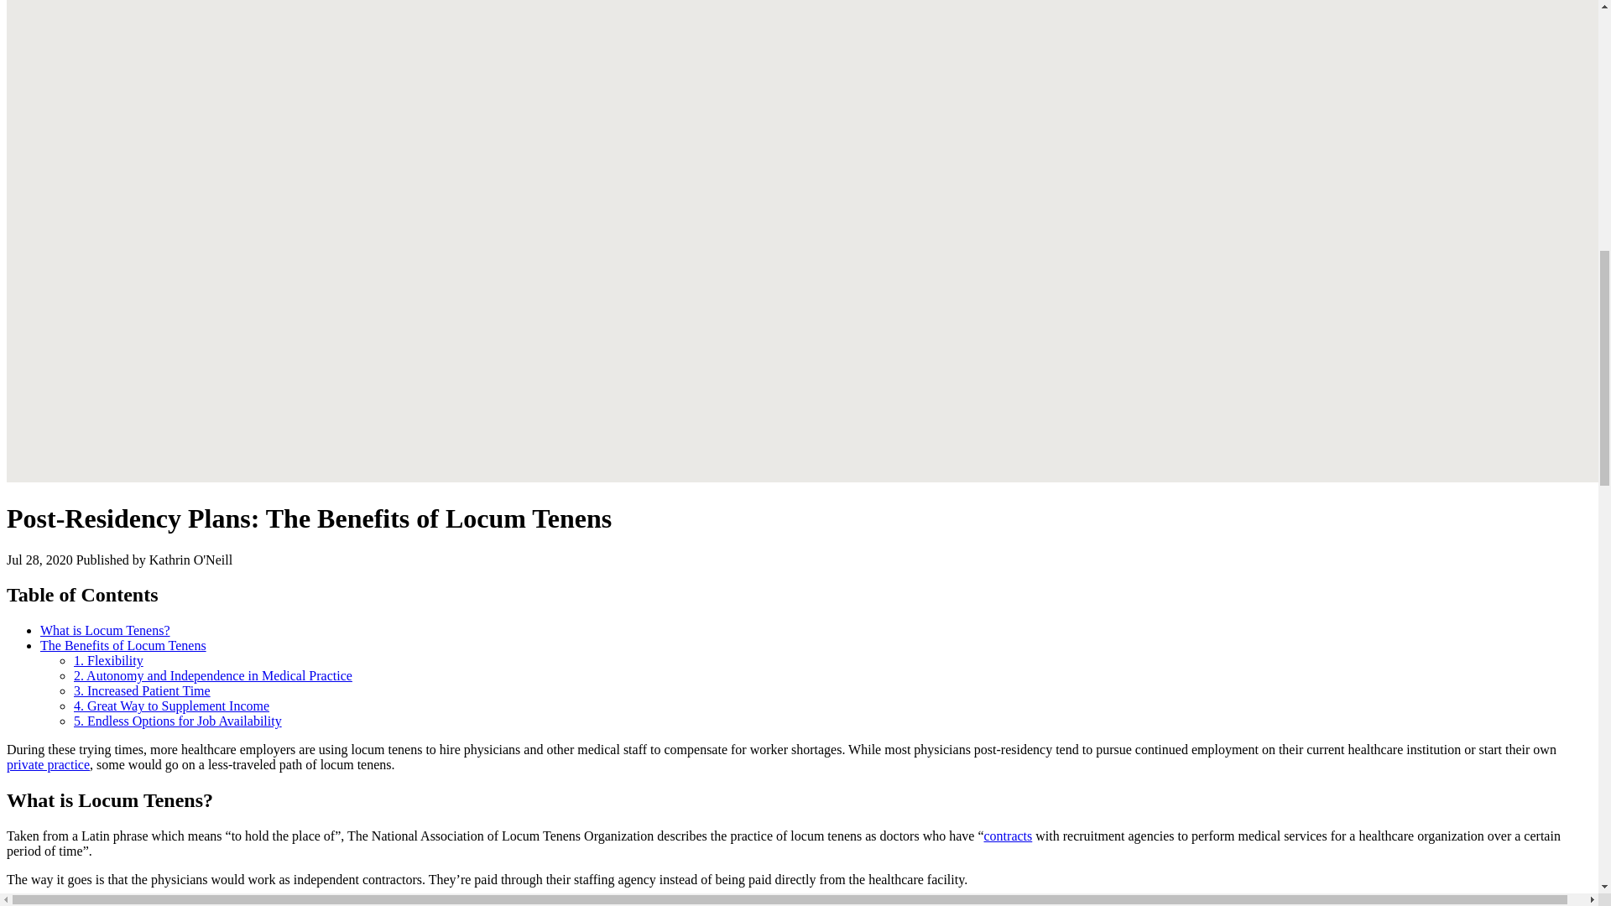 This screenshot has width=1611, height=906. Describe the element at coordinates (171, 705) in the screenshot. I see `4. Great Way to Supplement Income` at that location.